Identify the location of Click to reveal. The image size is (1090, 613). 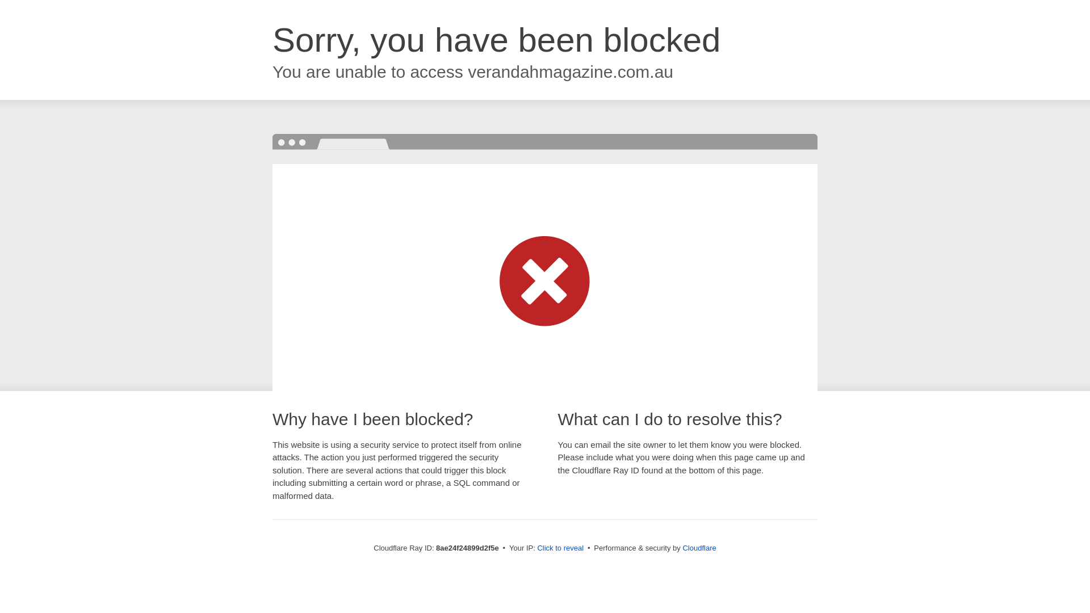
(560, 548).